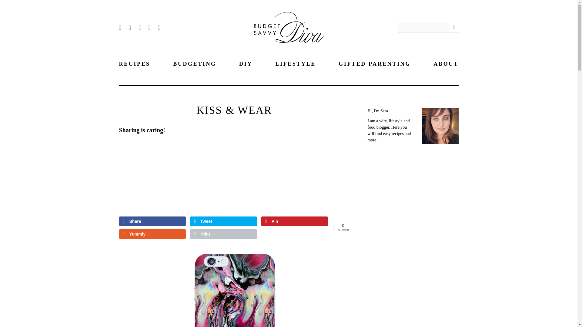  I want to click on ABOUT, so click(446, 64).